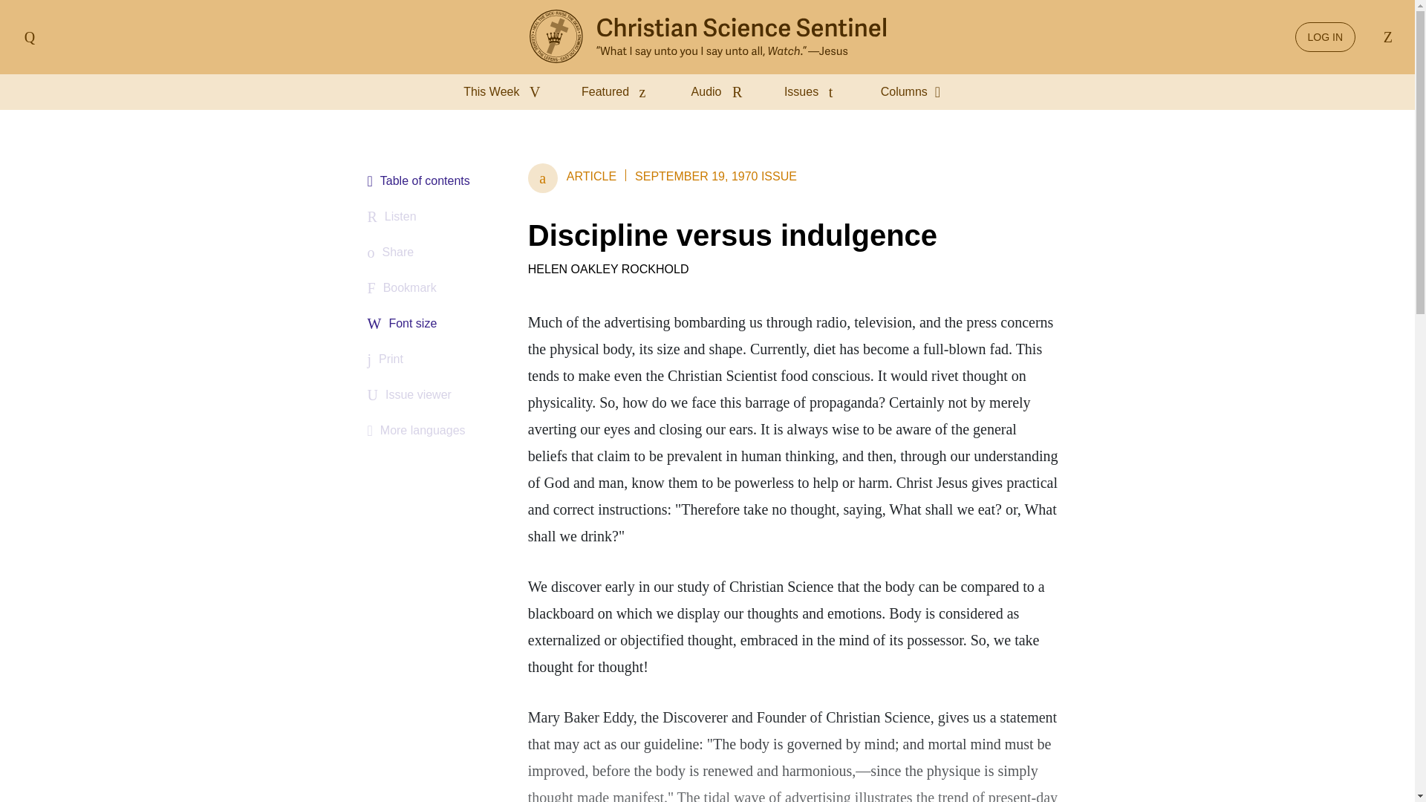  I want to click on Issues, so click(815, 92).